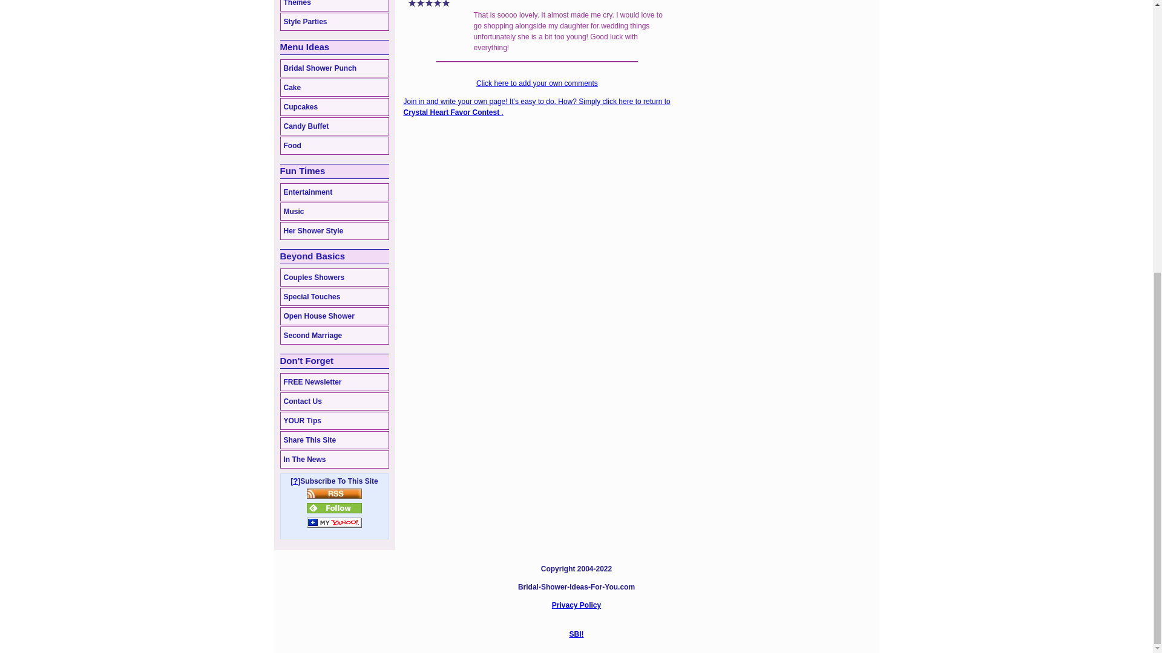 The image size is (1162, 653). Describe the element at coordinates (334, 192) in the screenshot. I see `Entertainment` at that location.